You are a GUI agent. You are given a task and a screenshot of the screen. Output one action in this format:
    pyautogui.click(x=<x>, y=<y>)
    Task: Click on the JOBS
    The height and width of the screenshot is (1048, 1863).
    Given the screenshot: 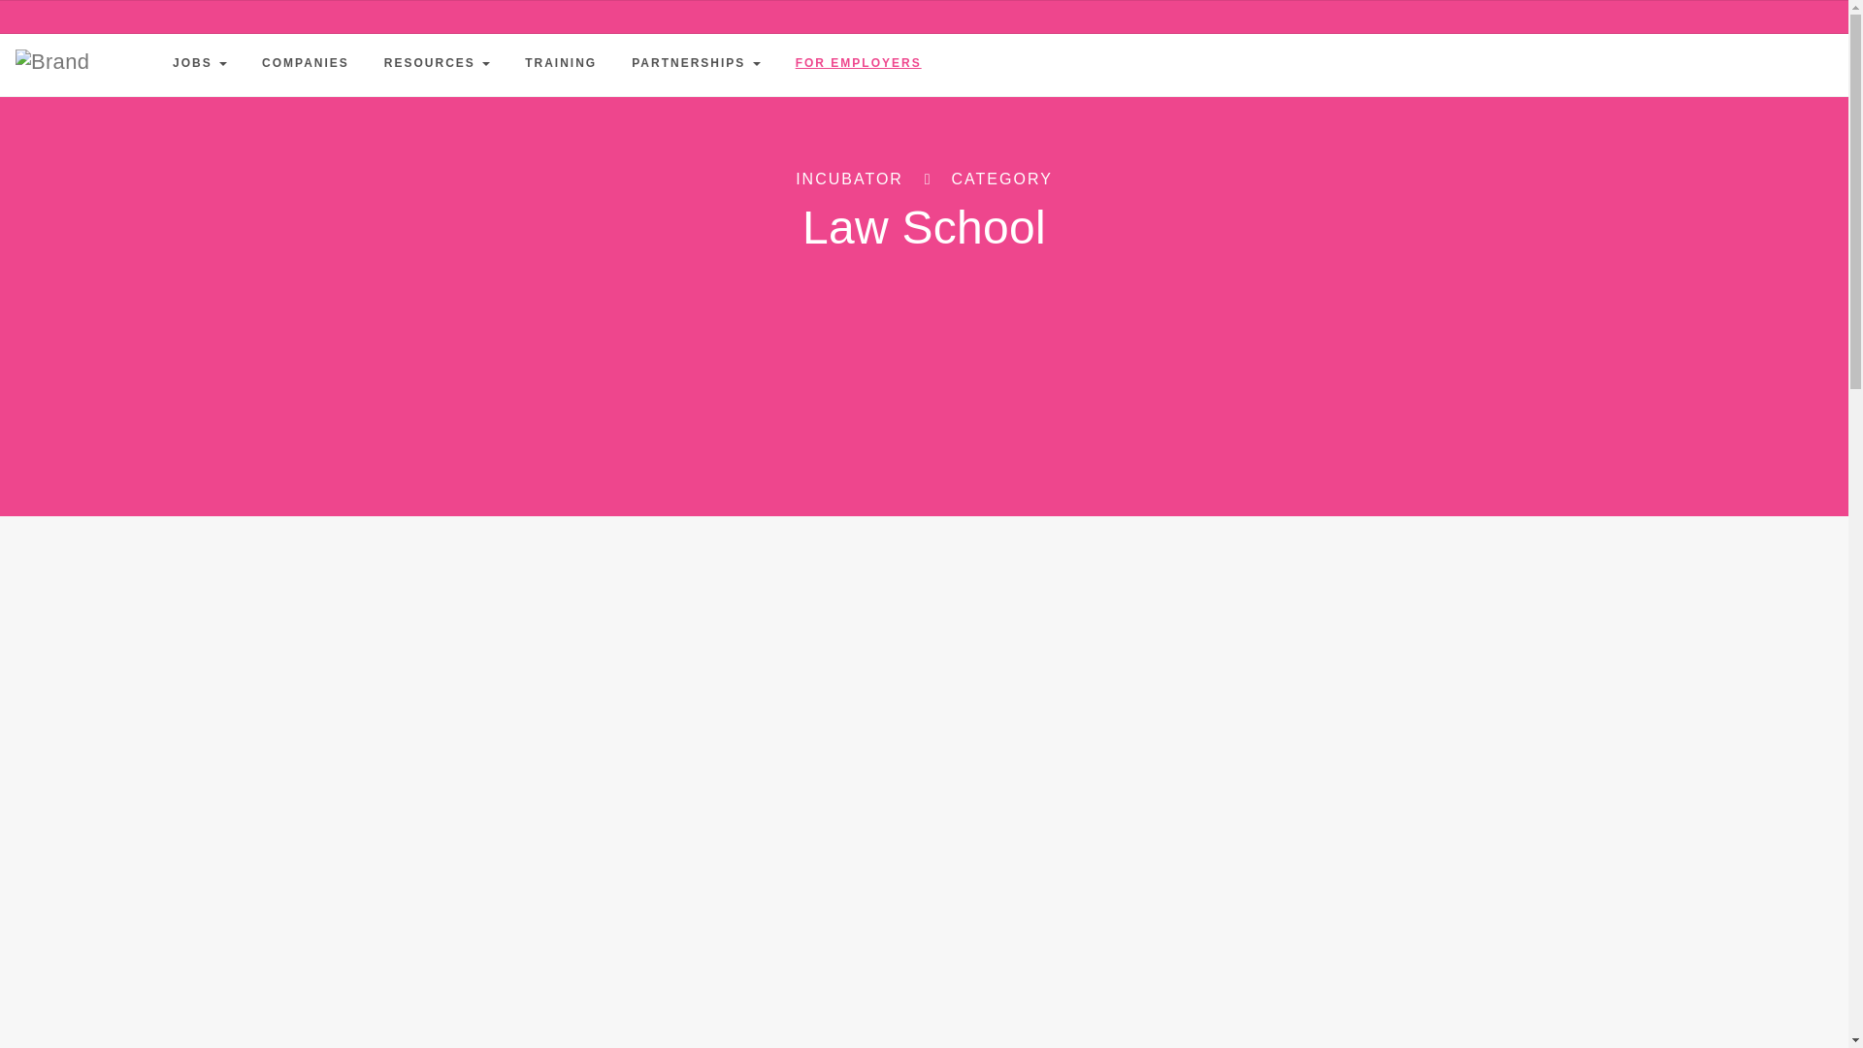 What is the action you would take?
    pyautogui.click(x=199, y=63)
    